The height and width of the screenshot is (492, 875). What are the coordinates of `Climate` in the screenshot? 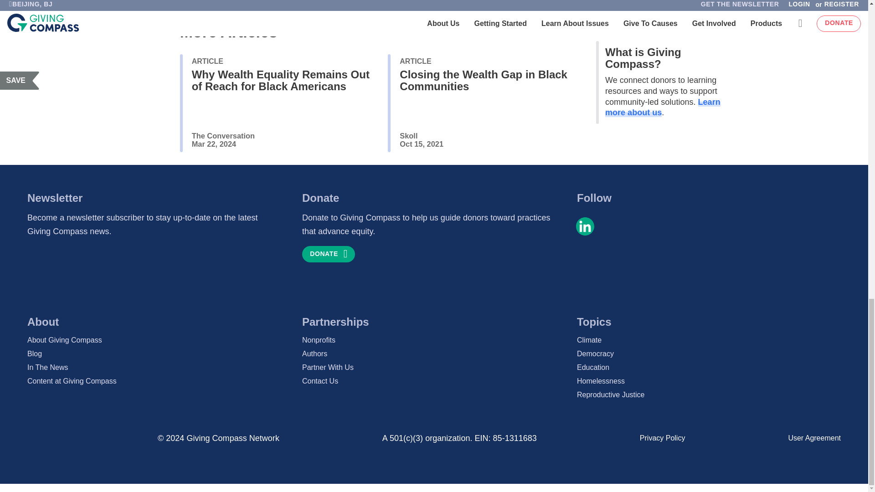 It's located at (709, 340).